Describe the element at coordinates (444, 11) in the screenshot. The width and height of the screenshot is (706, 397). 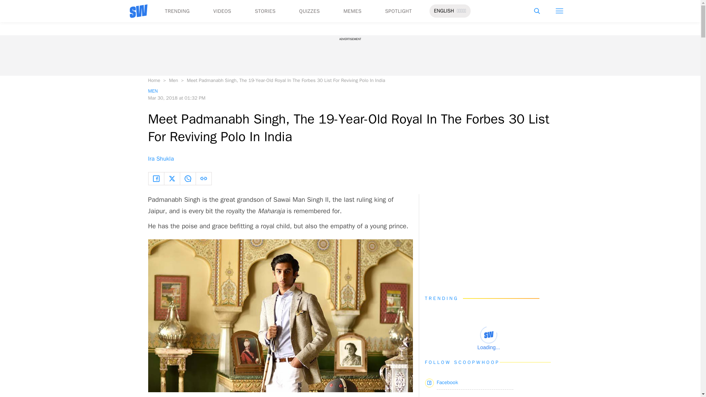
I see `ENGLISH` at that location.